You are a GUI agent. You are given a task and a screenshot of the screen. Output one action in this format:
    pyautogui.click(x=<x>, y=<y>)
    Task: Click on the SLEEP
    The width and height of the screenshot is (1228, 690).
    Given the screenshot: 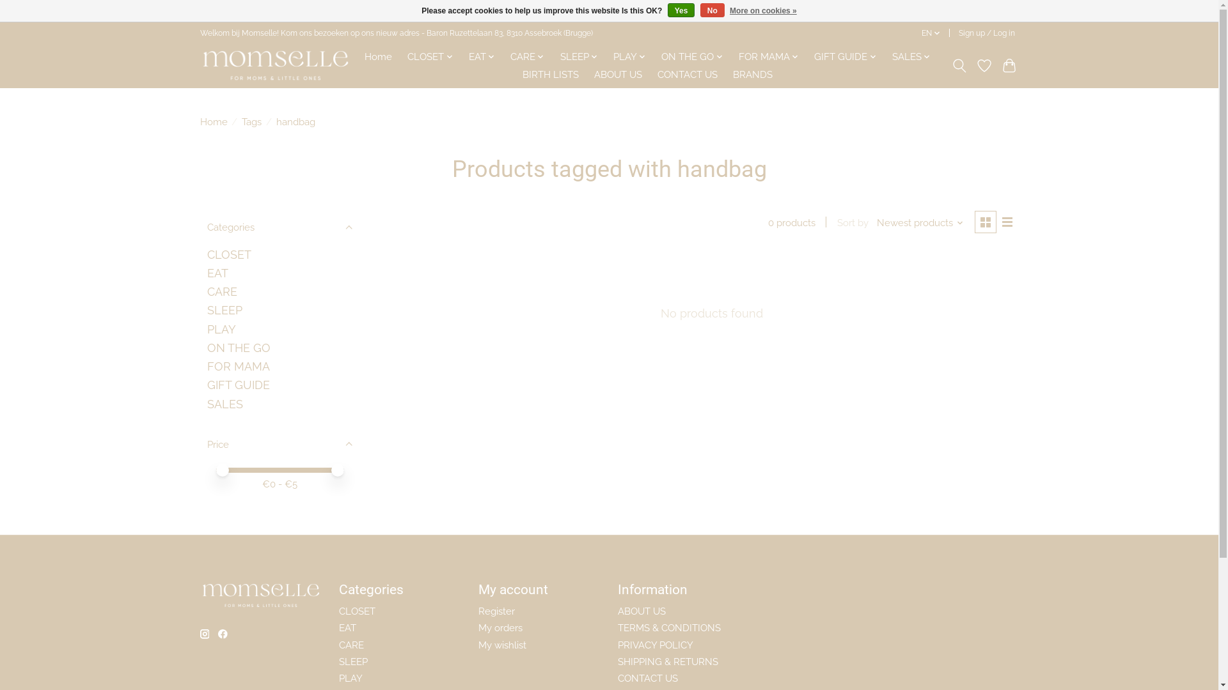 What is the action you would take?
    pyautogui.click(x=579, y=57)
    